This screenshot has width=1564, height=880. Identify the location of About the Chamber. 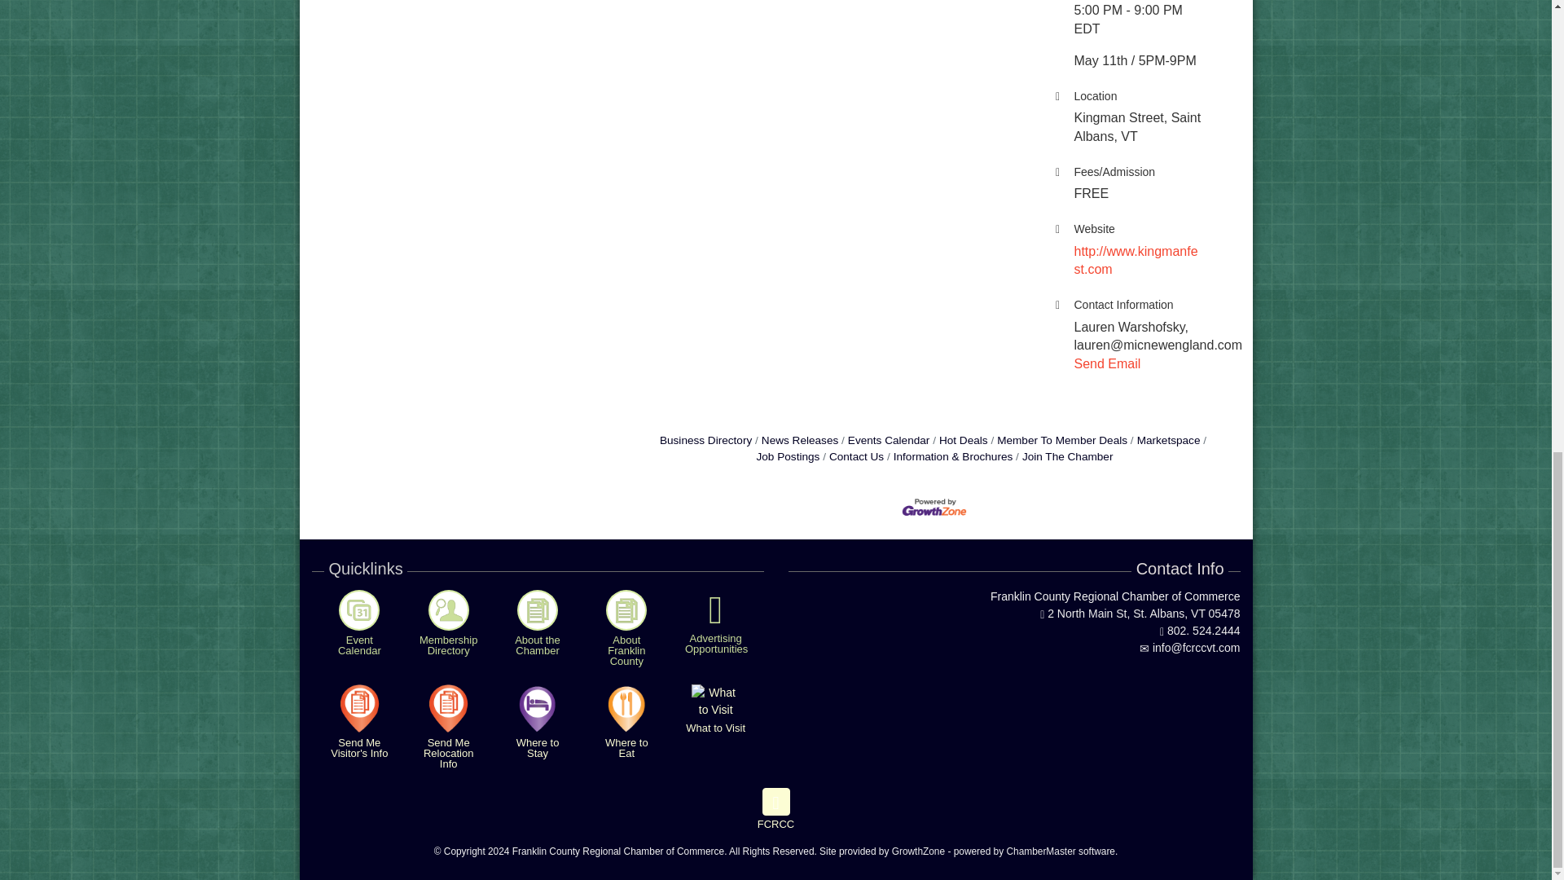
(538, 609).